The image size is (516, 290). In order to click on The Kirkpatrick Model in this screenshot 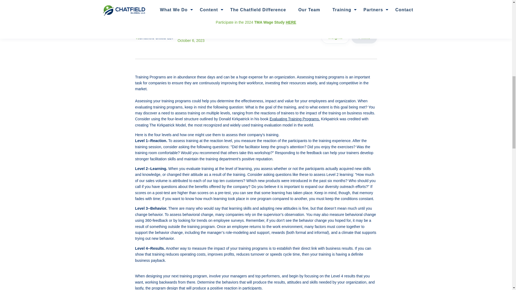, I will do `click(196, 37)`.